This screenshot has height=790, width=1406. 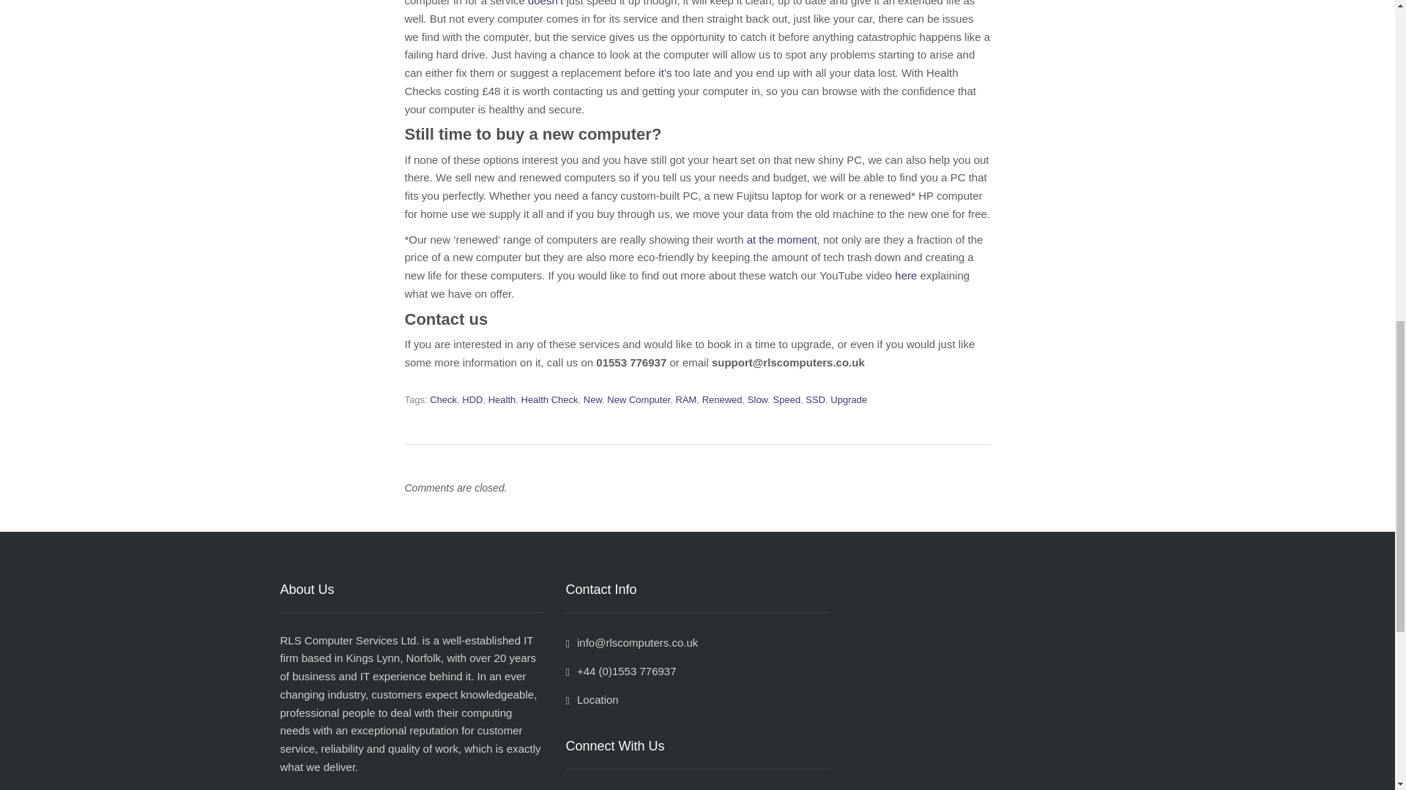 I want to click on HDD, so click(x=472, y=399).